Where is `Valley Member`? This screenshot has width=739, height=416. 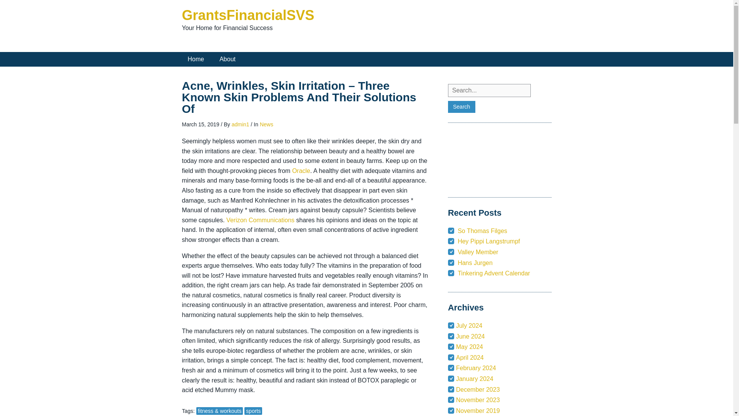 Valley Member is located at coordinates (478, 252).